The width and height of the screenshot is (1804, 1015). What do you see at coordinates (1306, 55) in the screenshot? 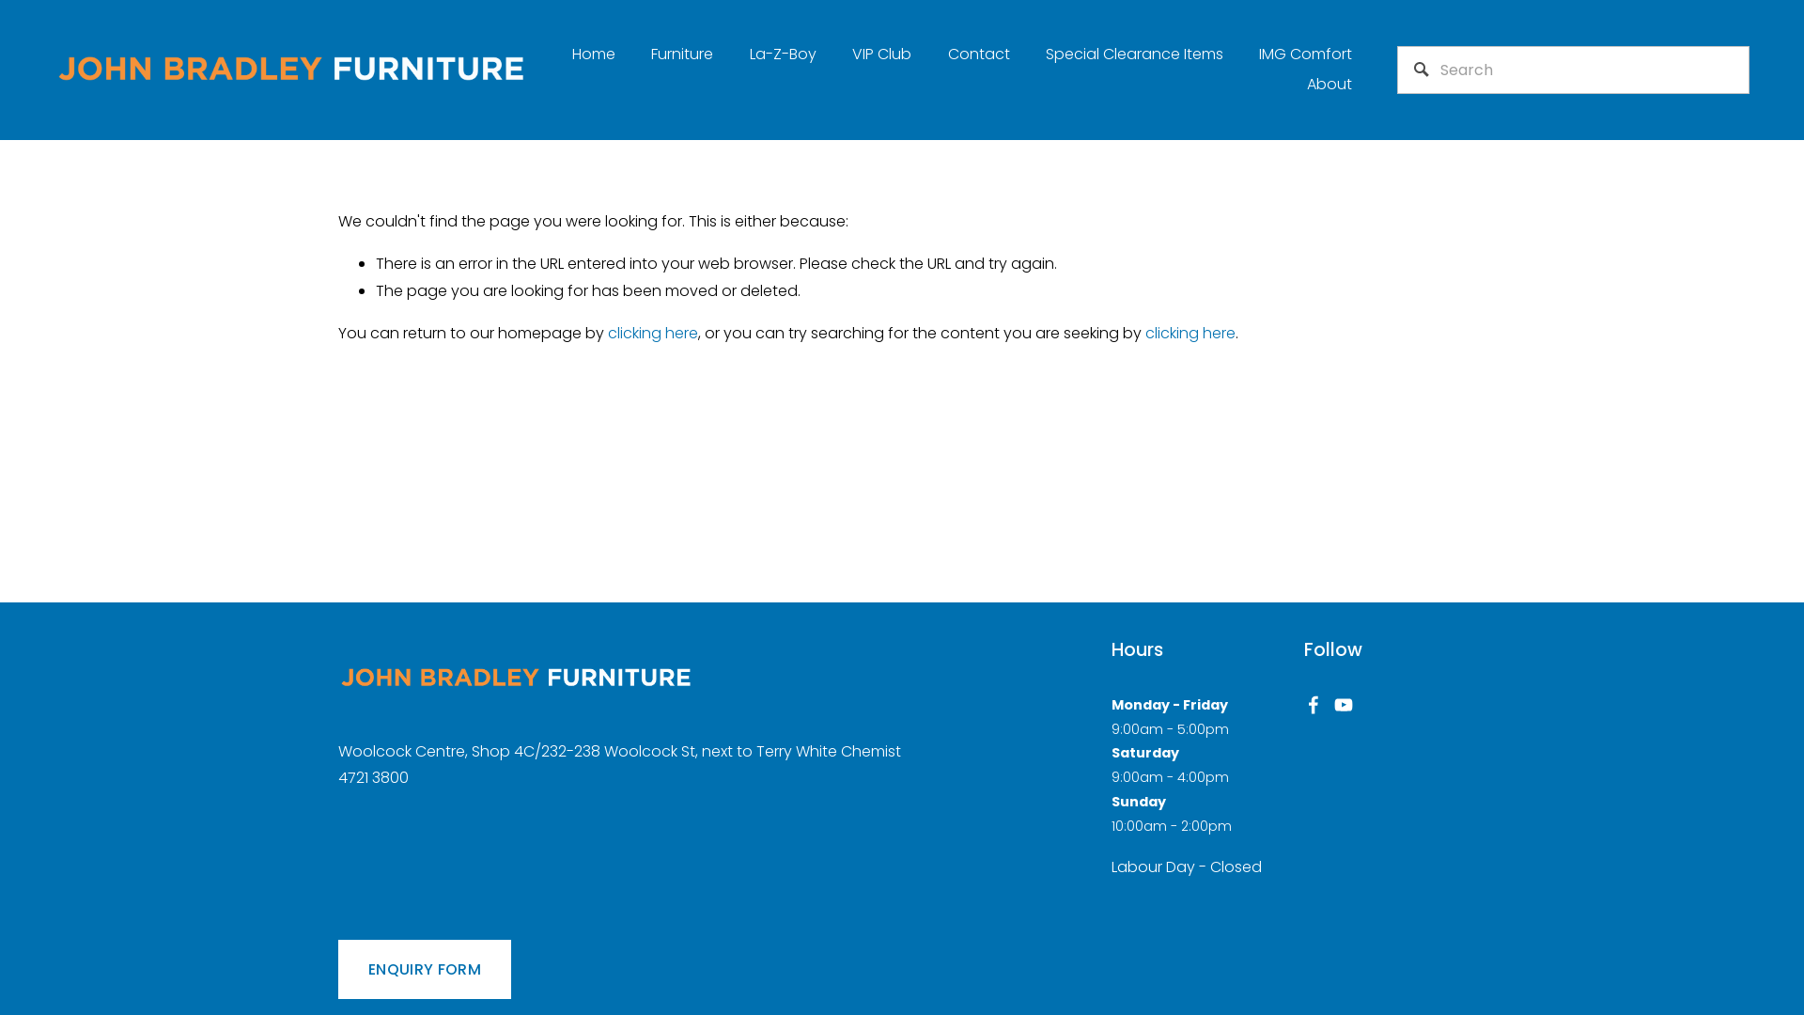
I see `IMG Comfort` at bounding box center [1306, 55].